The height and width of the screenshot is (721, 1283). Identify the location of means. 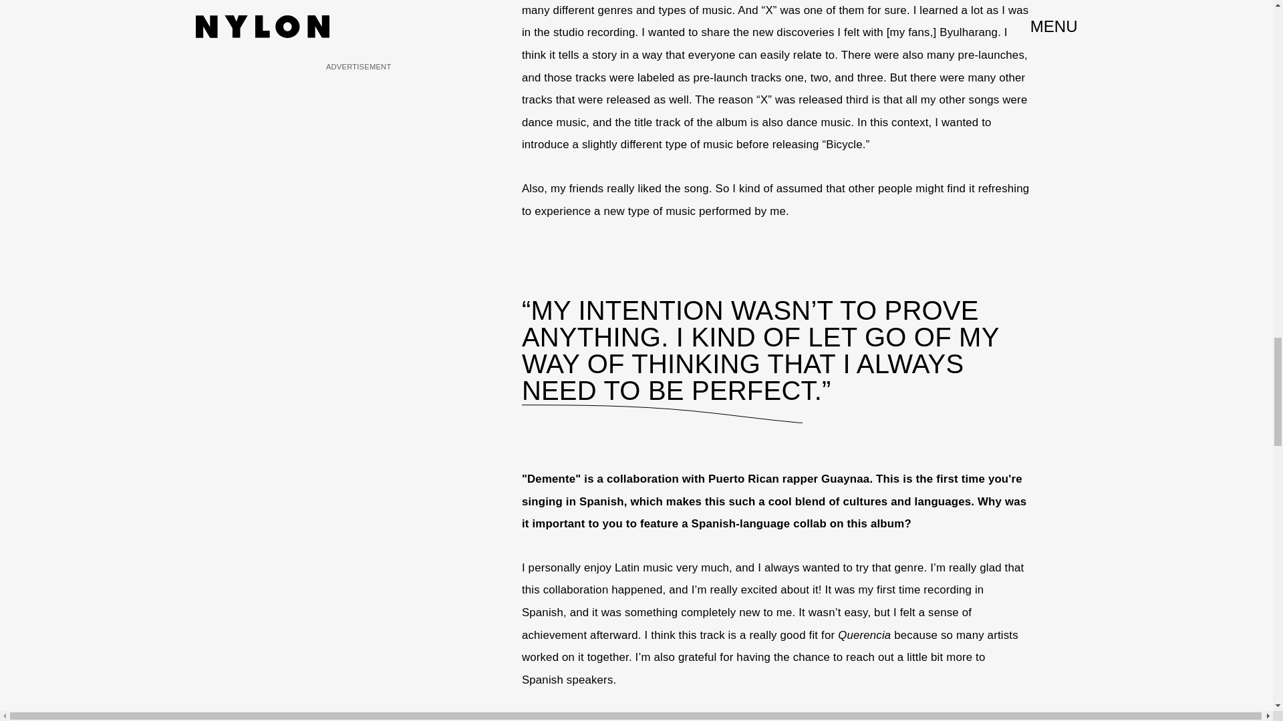
(915, 718).